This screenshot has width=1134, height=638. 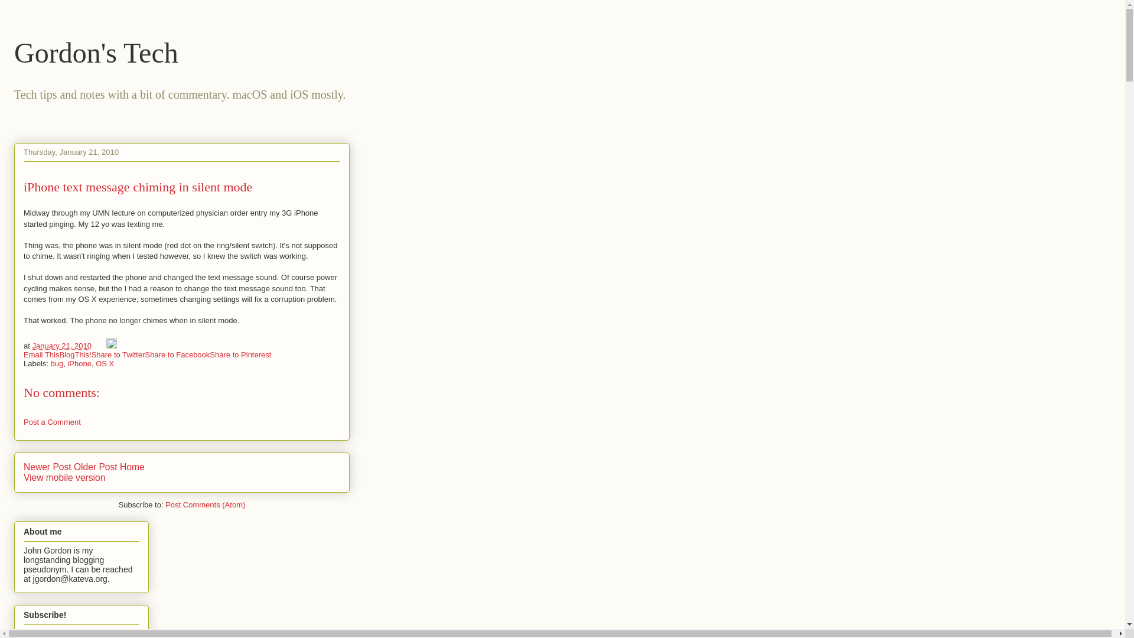 What do you see at coordinates (79, 364) in the screenshot?
I see `iPhone` at bounding box center [79, 364].